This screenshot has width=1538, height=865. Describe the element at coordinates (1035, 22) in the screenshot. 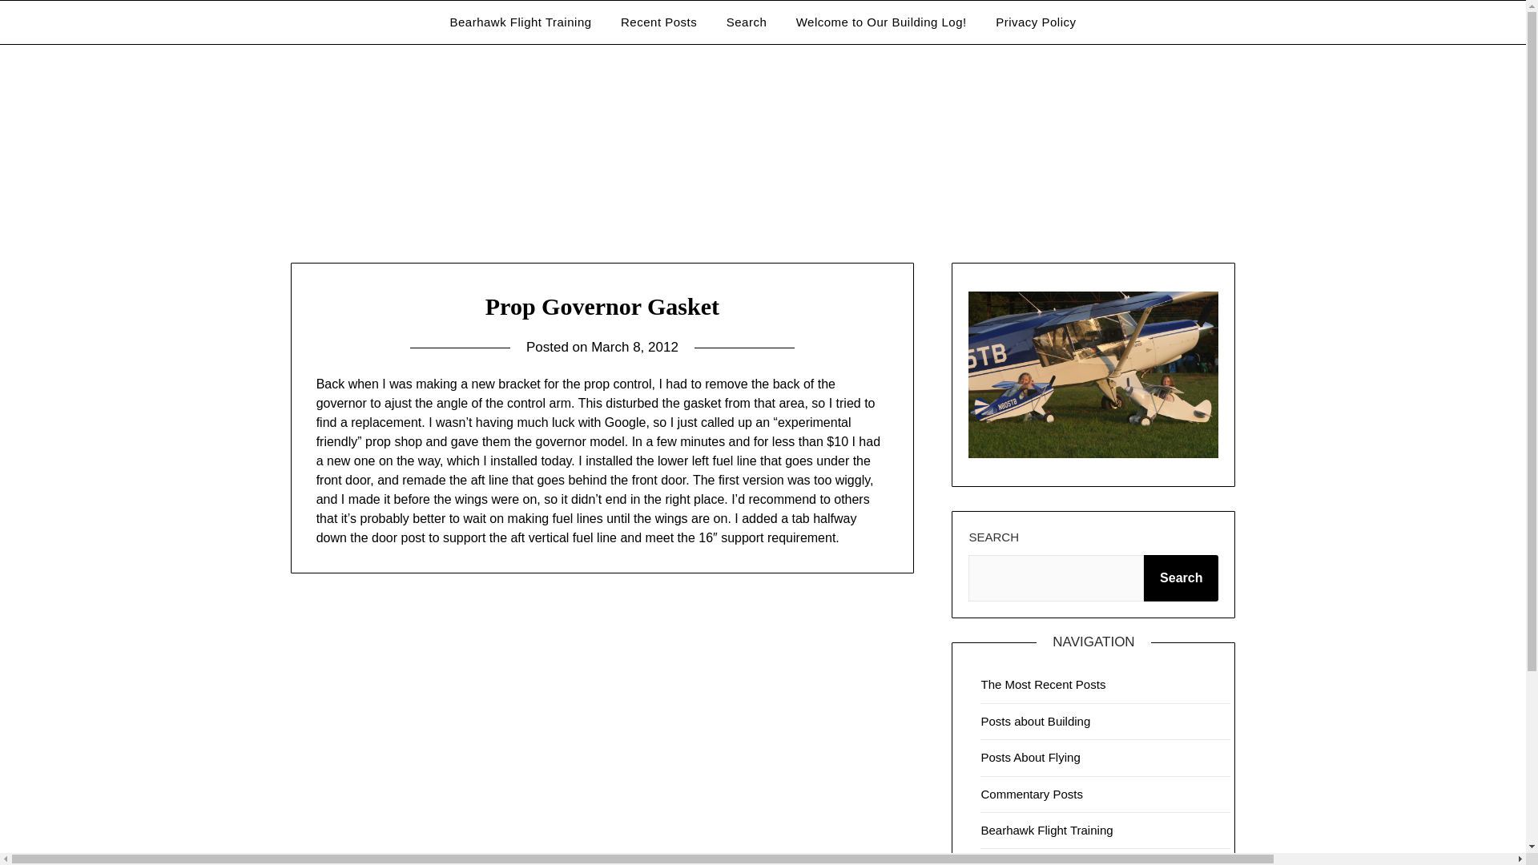

I see `Privacy Policy` at that location.